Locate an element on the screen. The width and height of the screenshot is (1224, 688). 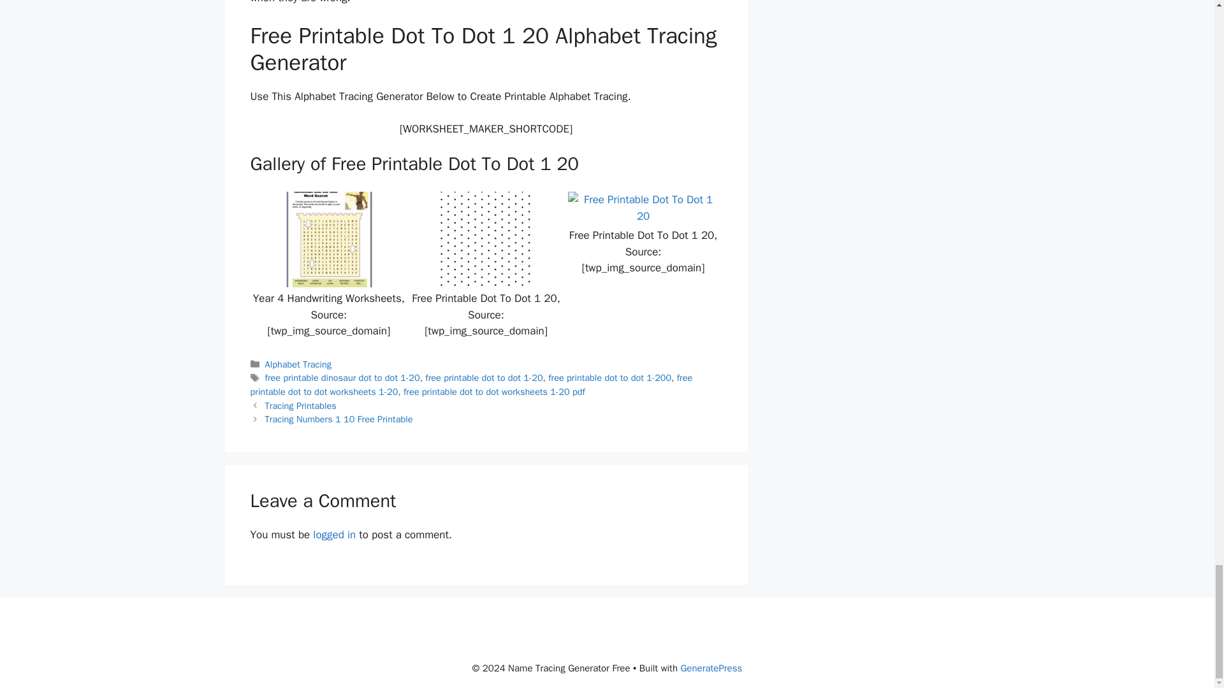
free printable dot to dot worksheets 1-20 is located at coordinates (470, 385).